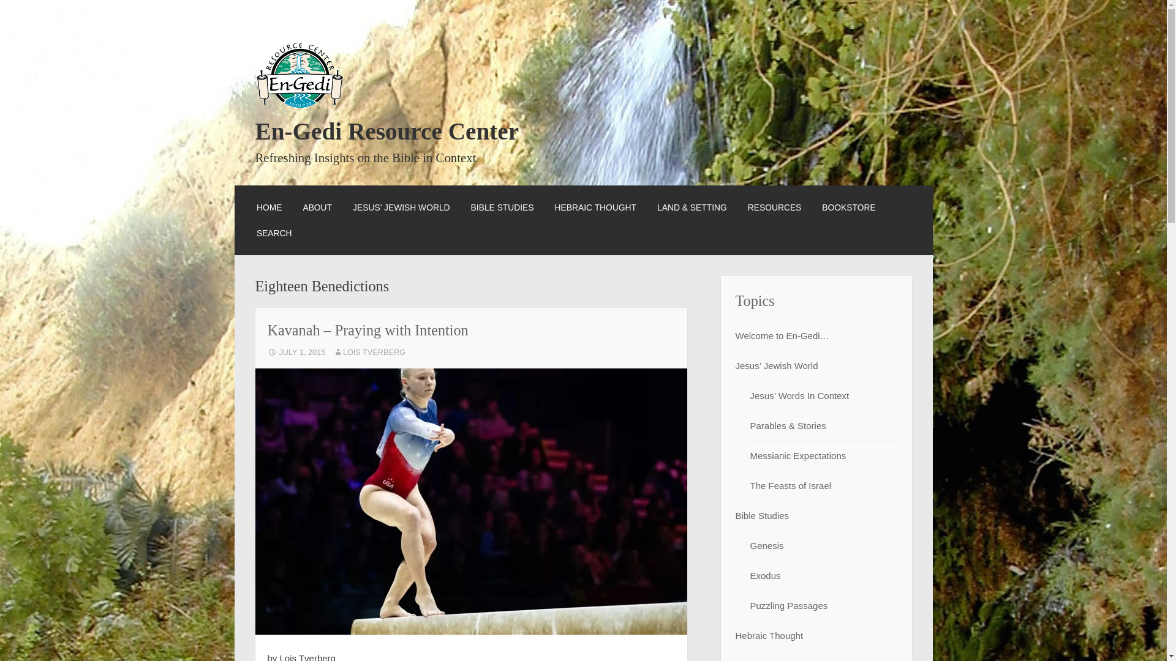  What do you see at coordinates (274, 233) in the screenshot?
I see `SEARCH` at bounding box center [274, 233].